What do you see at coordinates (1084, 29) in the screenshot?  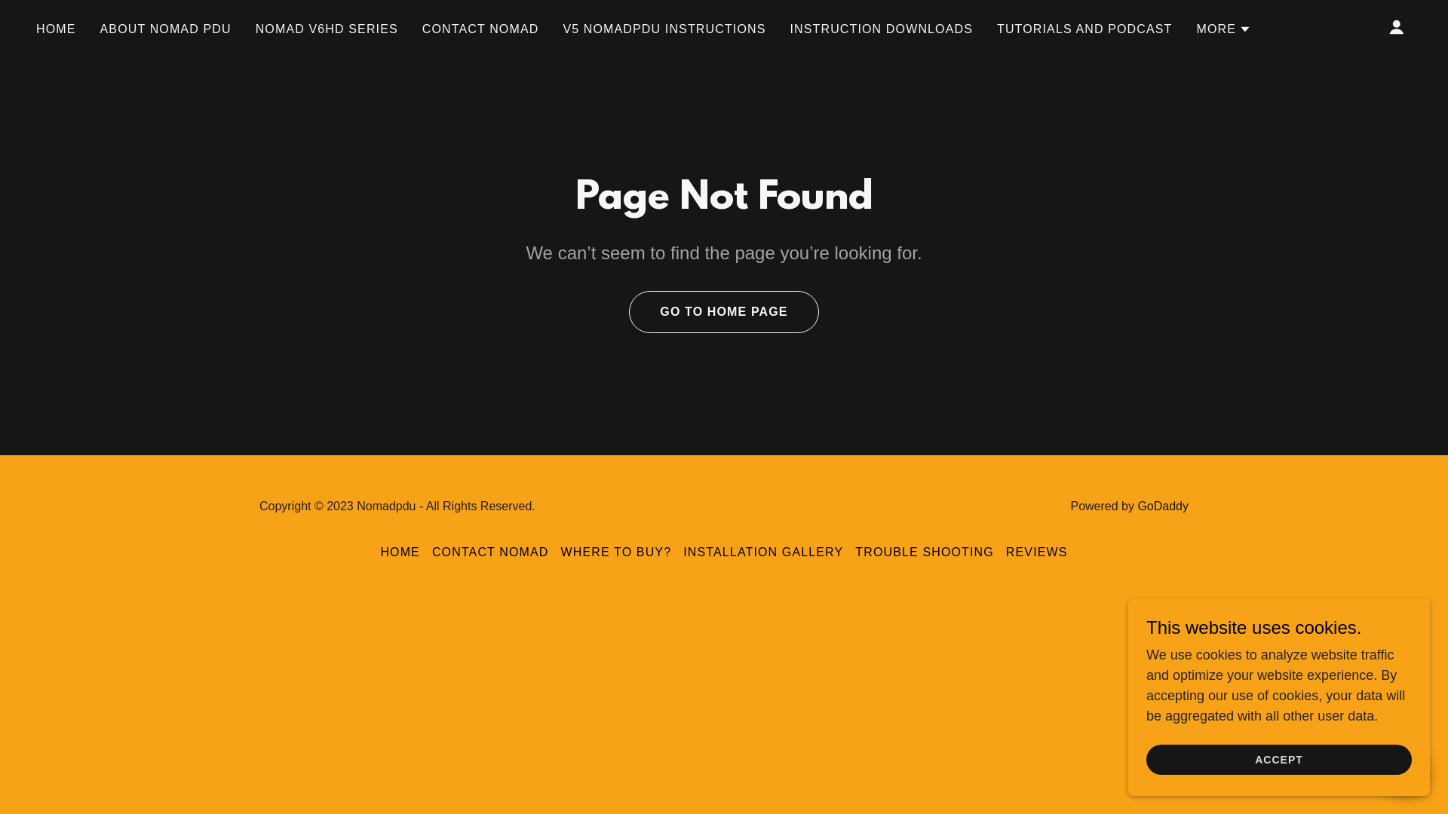 I see `TUTORIALS AND PODCAST` at bounding box center [1084, 29].